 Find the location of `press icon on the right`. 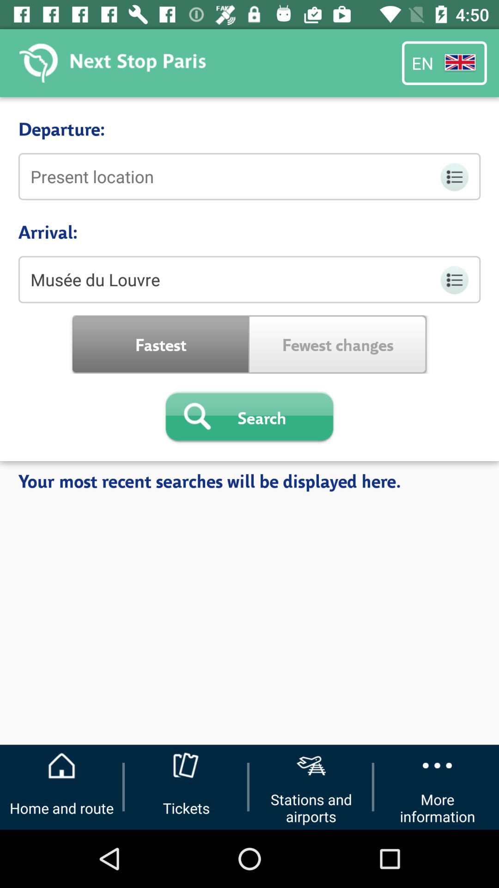

press icon on the right is located at coordinates (338, 344).